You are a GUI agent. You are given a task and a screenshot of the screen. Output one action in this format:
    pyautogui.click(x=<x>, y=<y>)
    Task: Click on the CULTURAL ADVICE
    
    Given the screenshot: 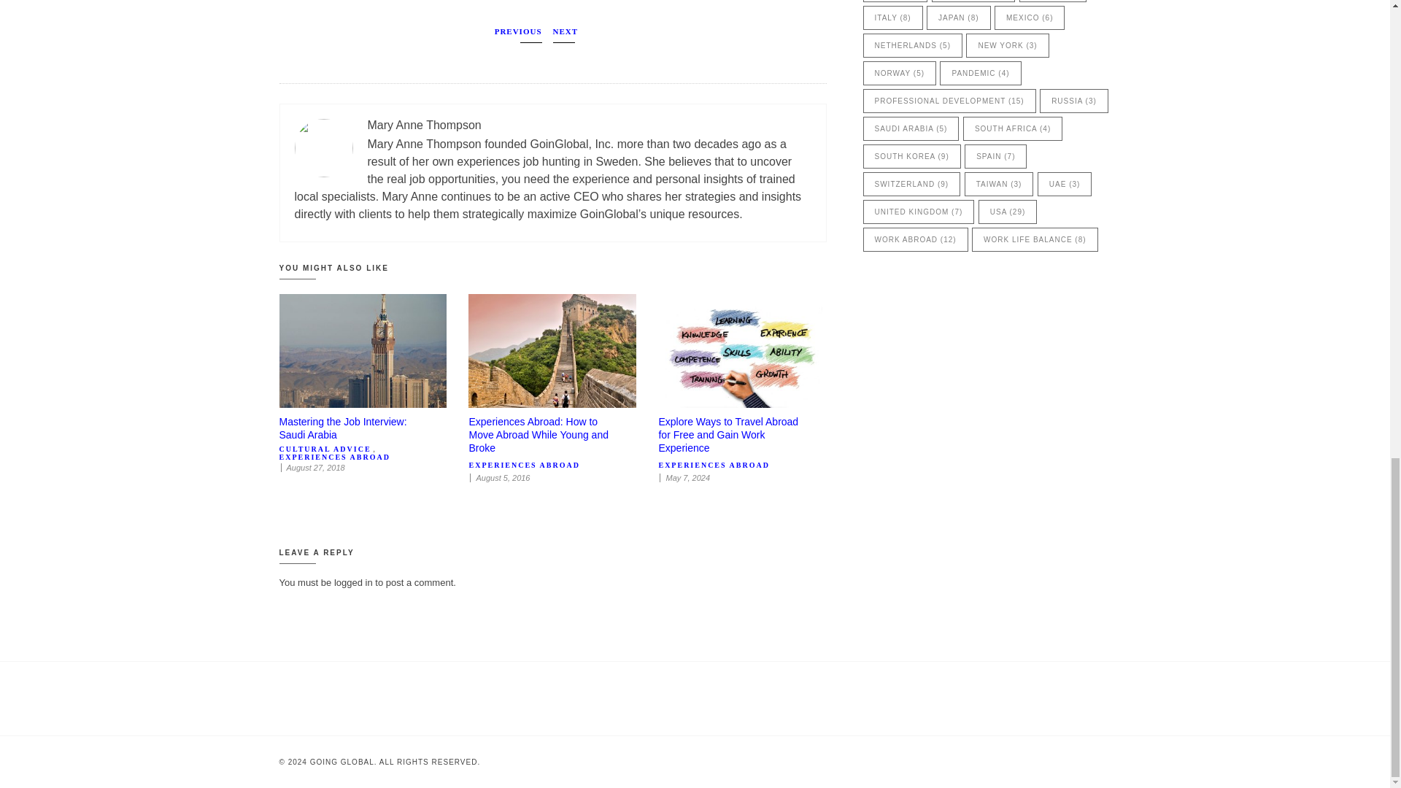 What is the action you would take?
    pyautogui.click(x=325, y=449)
    